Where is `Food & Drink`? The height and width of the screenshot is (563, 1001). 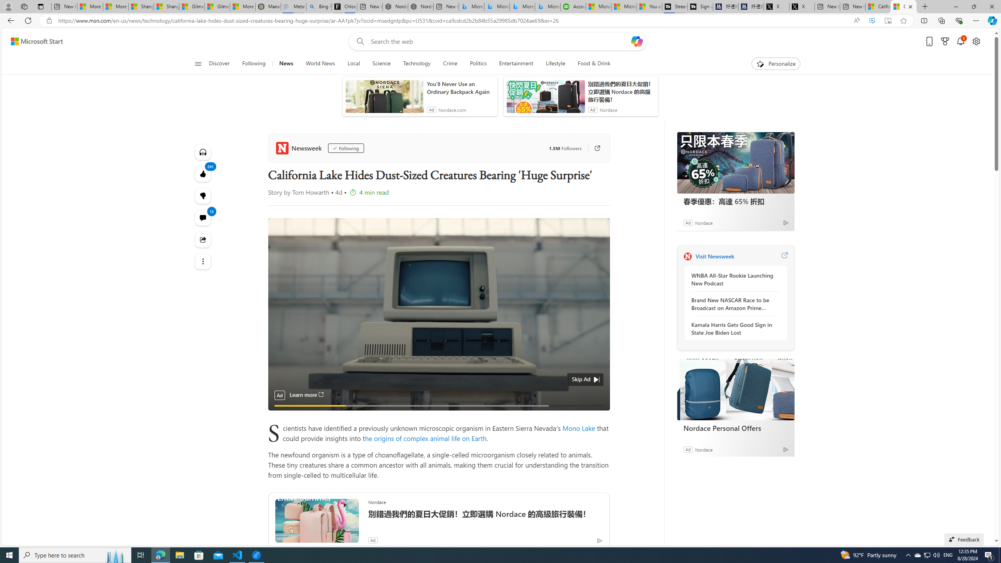
Food & Drink is located at coordinates (594, 64).